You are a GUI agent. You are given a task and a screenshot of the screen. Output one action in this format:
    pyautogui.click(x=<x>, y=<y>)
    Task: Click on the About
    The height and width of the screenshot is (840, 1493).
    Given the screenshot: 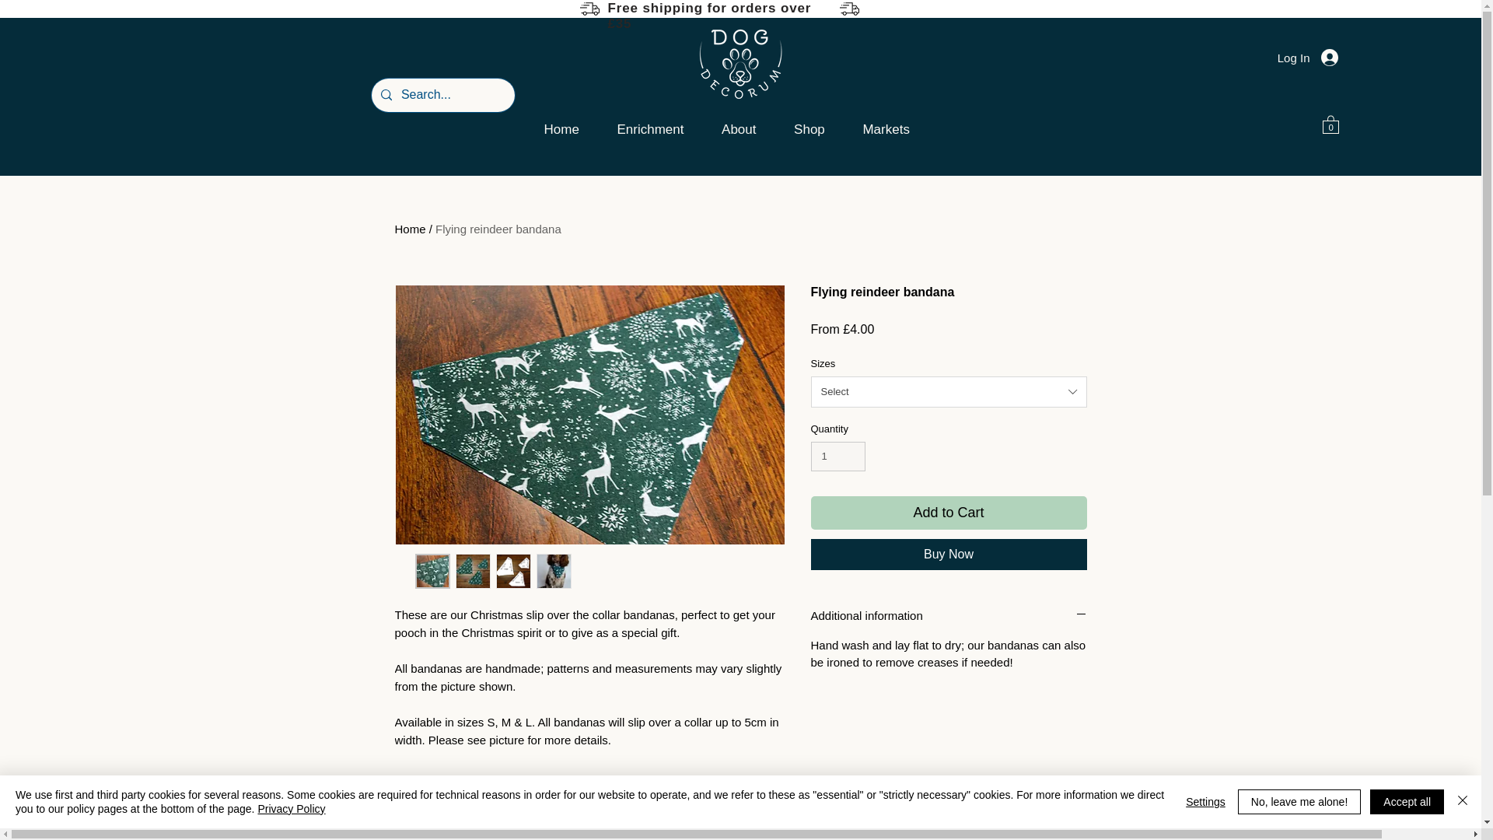 What is the action you would take?
    pyautogui.click(x=751, y=131)
    